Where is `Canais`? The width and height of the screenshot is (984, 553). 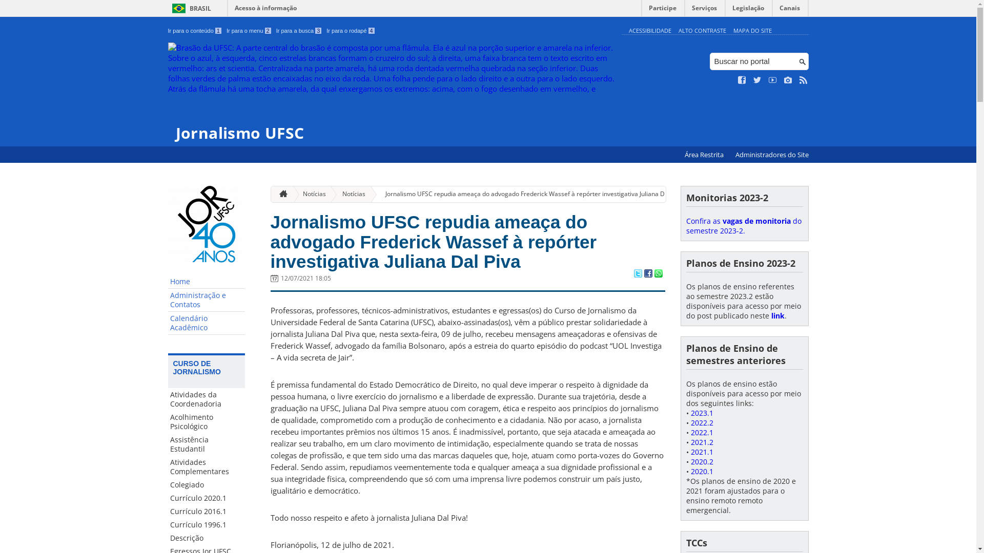 Canais is located at coordinates (790, 10).